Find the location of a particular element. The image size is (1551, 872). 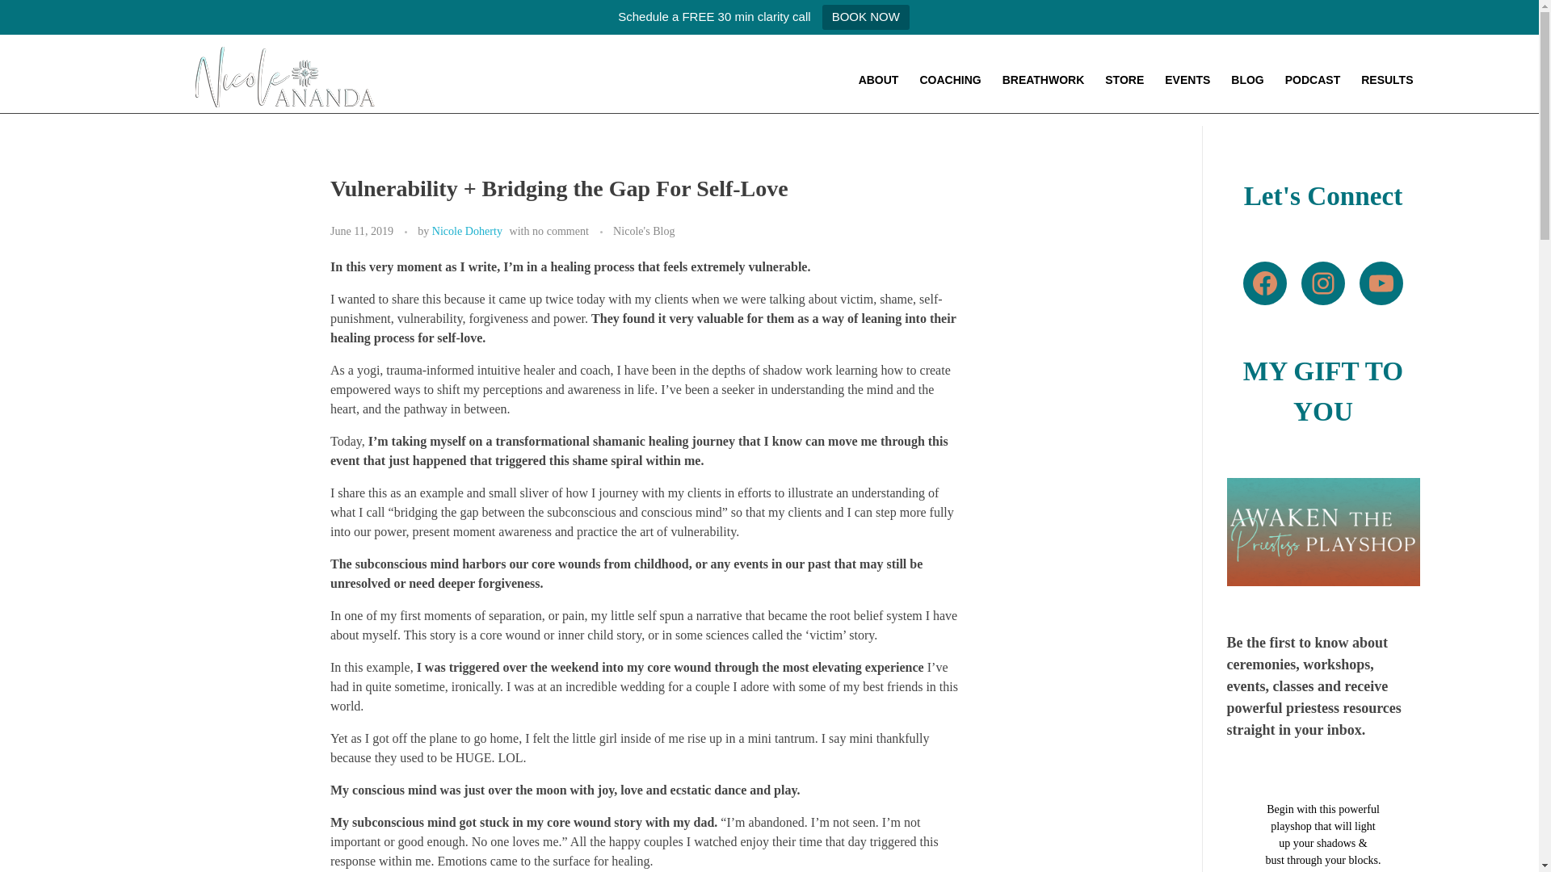

View all posts in Nicole's Blog is located at coordinates (643, 231).